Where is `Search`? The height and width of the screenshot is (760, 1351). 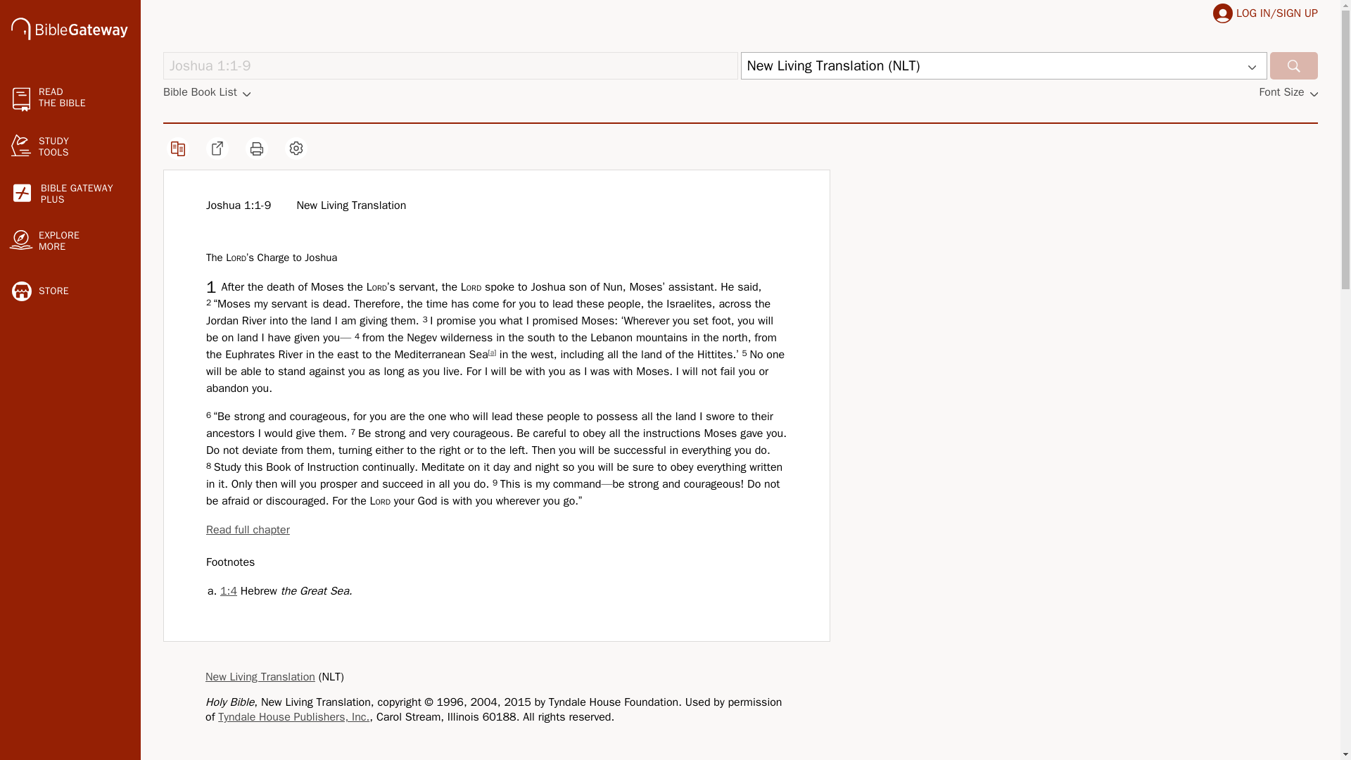
Search is located at coordinates (228, 591).